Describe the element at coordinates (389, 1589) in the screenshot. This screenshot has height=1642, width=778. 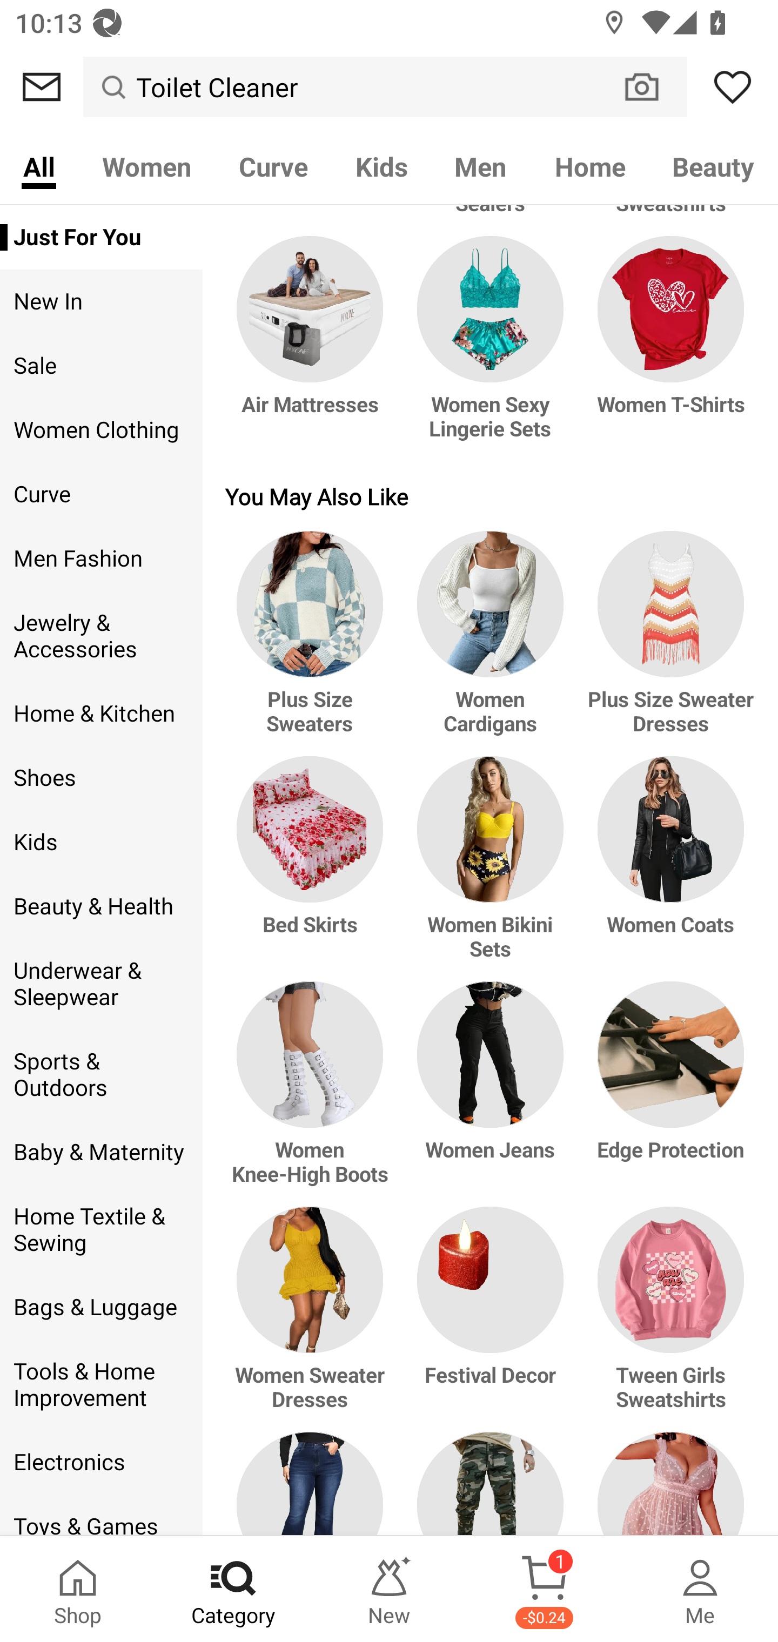
I see `New` at that location.